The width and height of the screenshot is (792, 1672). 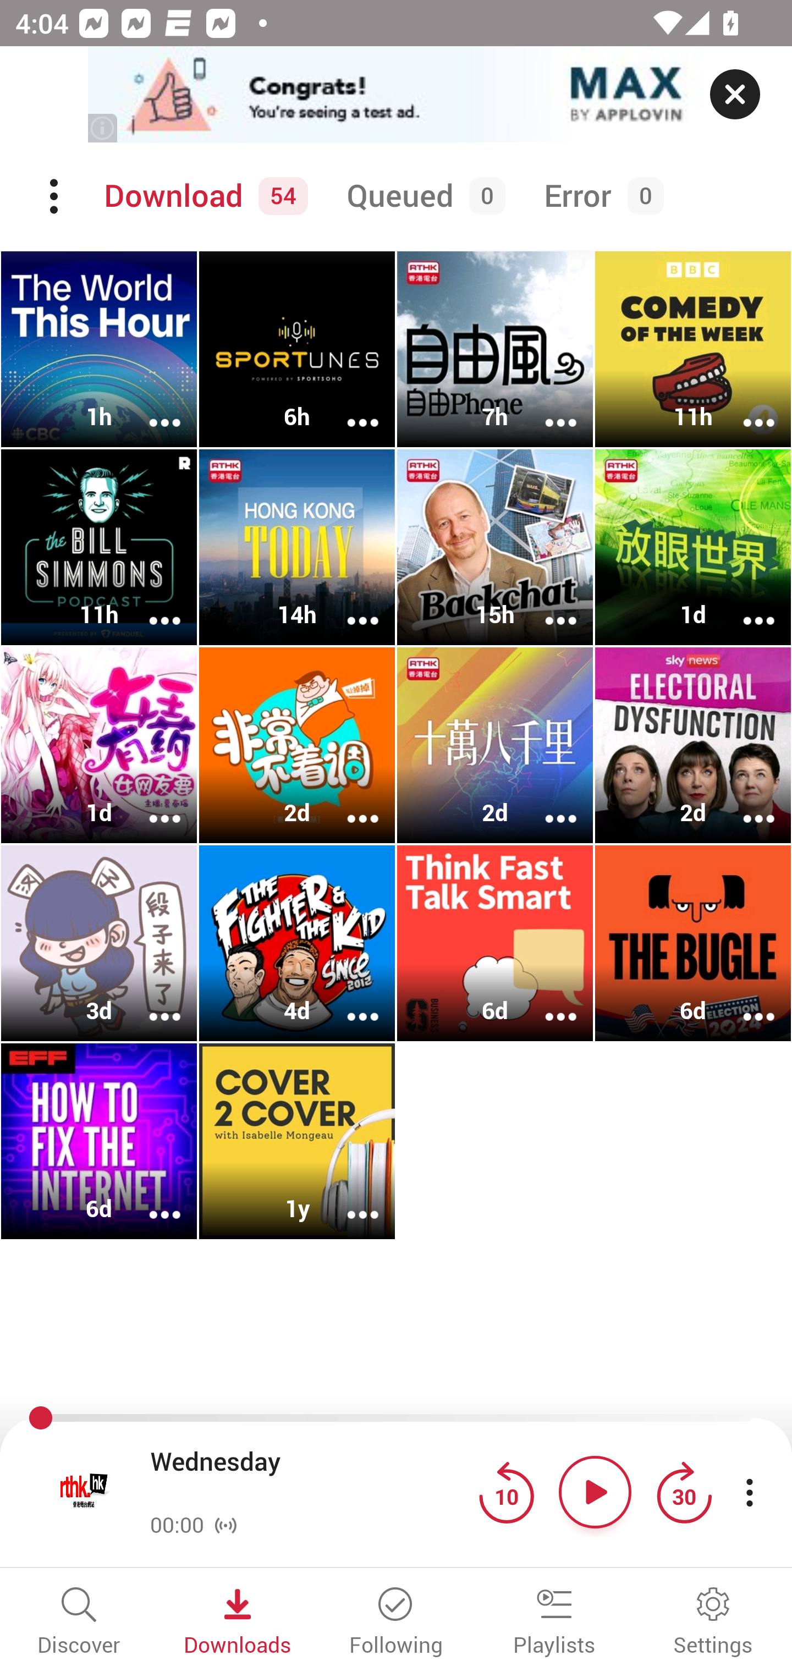 What do you see at coordinates (99, 943) in the screenshot?
I see `段子来了 3d More options More options` at bounding box center [99, 943].